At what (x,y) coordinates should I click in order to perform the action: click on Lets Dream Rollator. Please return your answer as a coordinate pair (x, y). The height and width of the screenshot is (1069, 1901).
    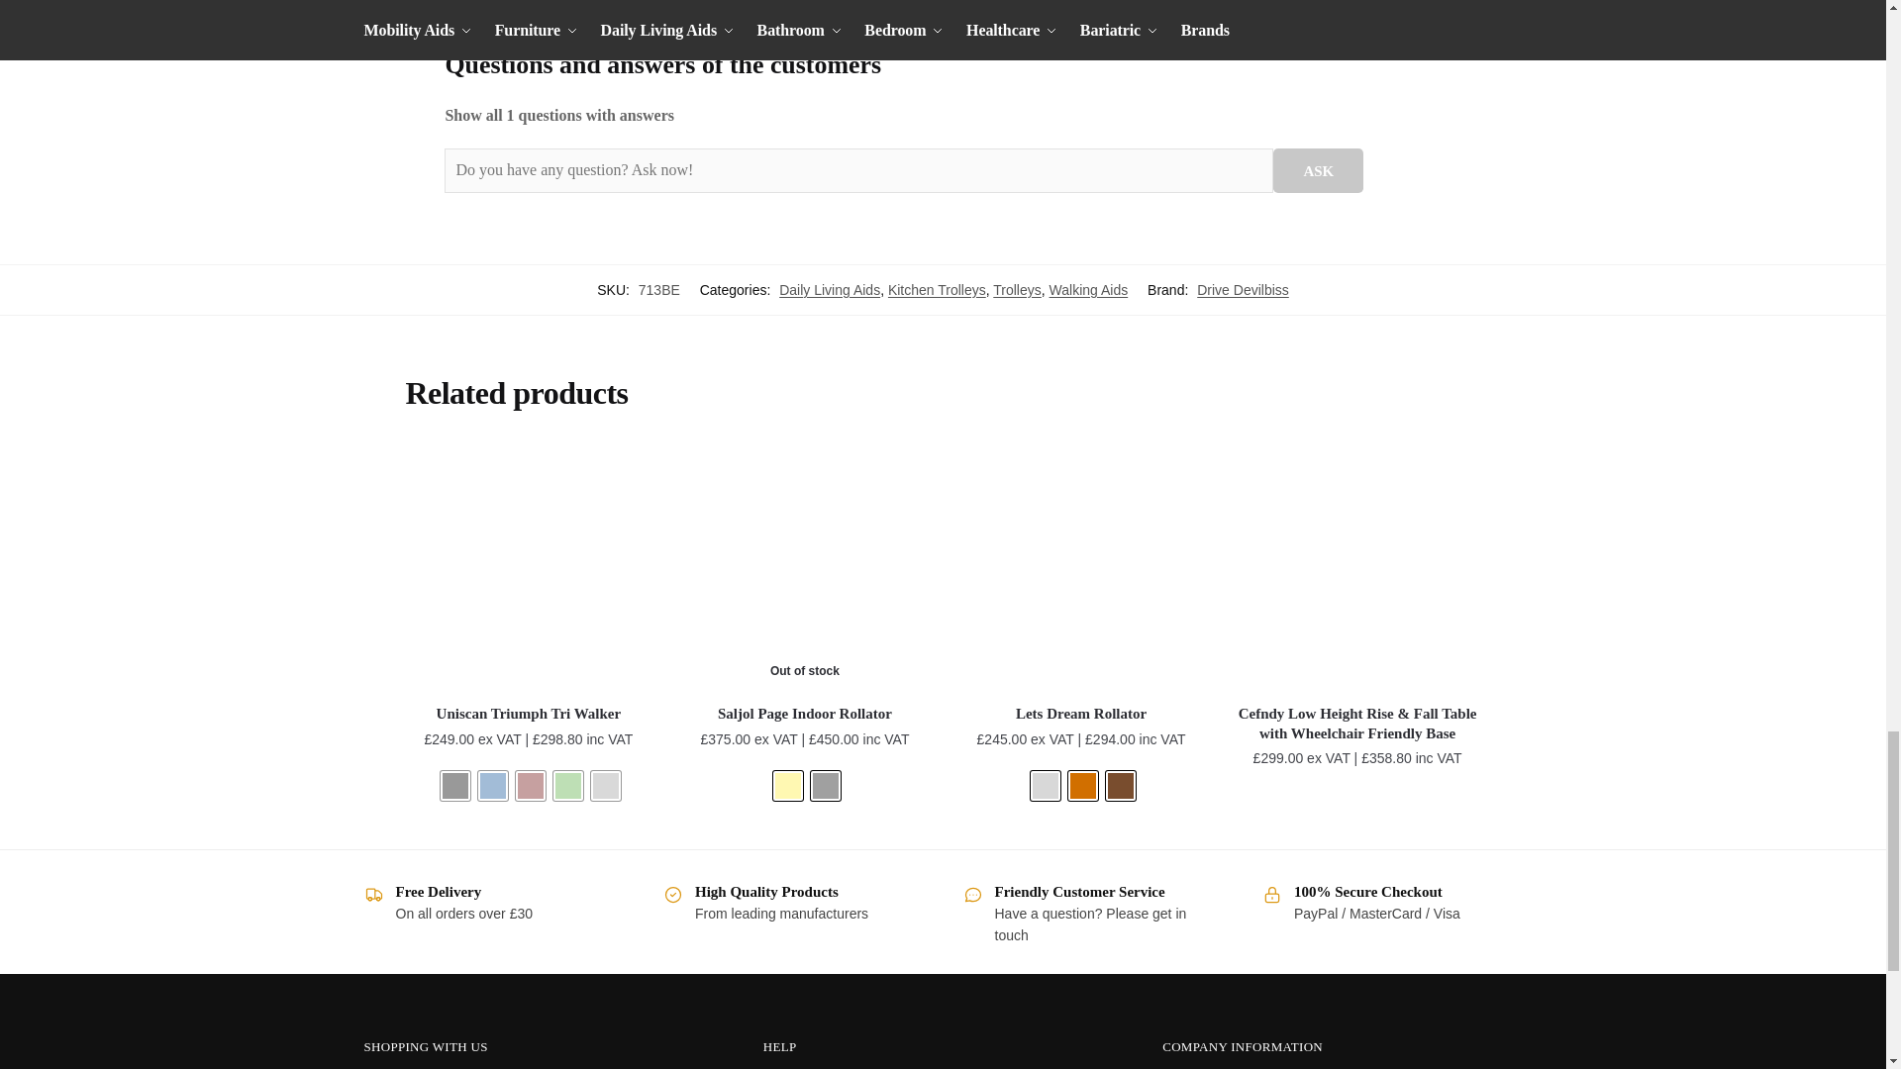
    Looking at the image, I should click on (788, 785).